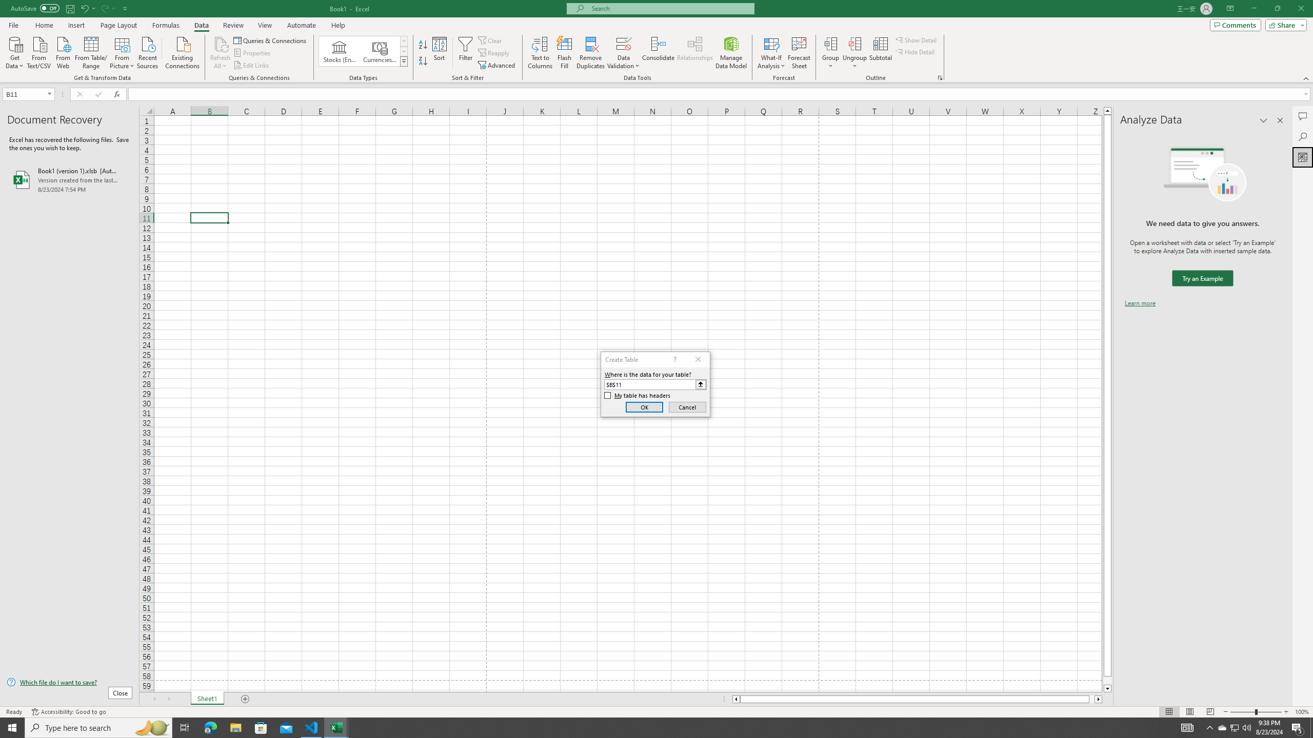  What do you see at coordinates (123, 52) in the screenshot?
I see `From Picture` at bounding box center [123, 52].